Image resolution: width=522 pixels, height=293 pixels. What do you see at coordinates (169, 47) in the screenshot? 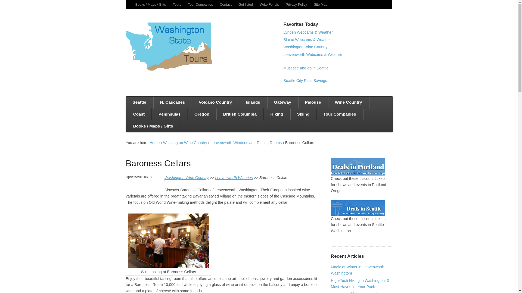
I see `Providing travel ideas for visitors to Washington State` at bounding box center [169, 47].